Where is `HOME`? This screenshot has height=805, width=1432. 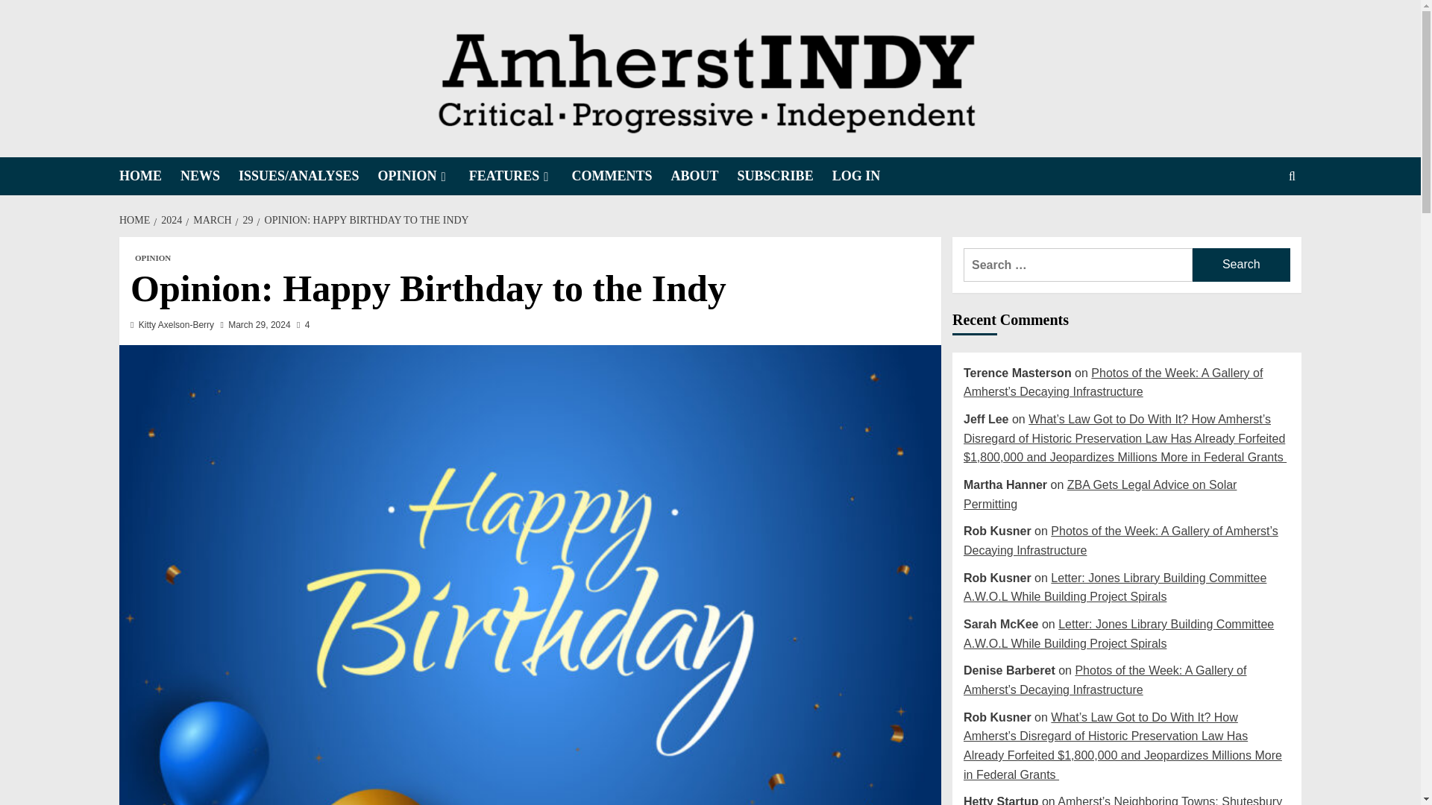 HOME is located at coordinates (149, 176).